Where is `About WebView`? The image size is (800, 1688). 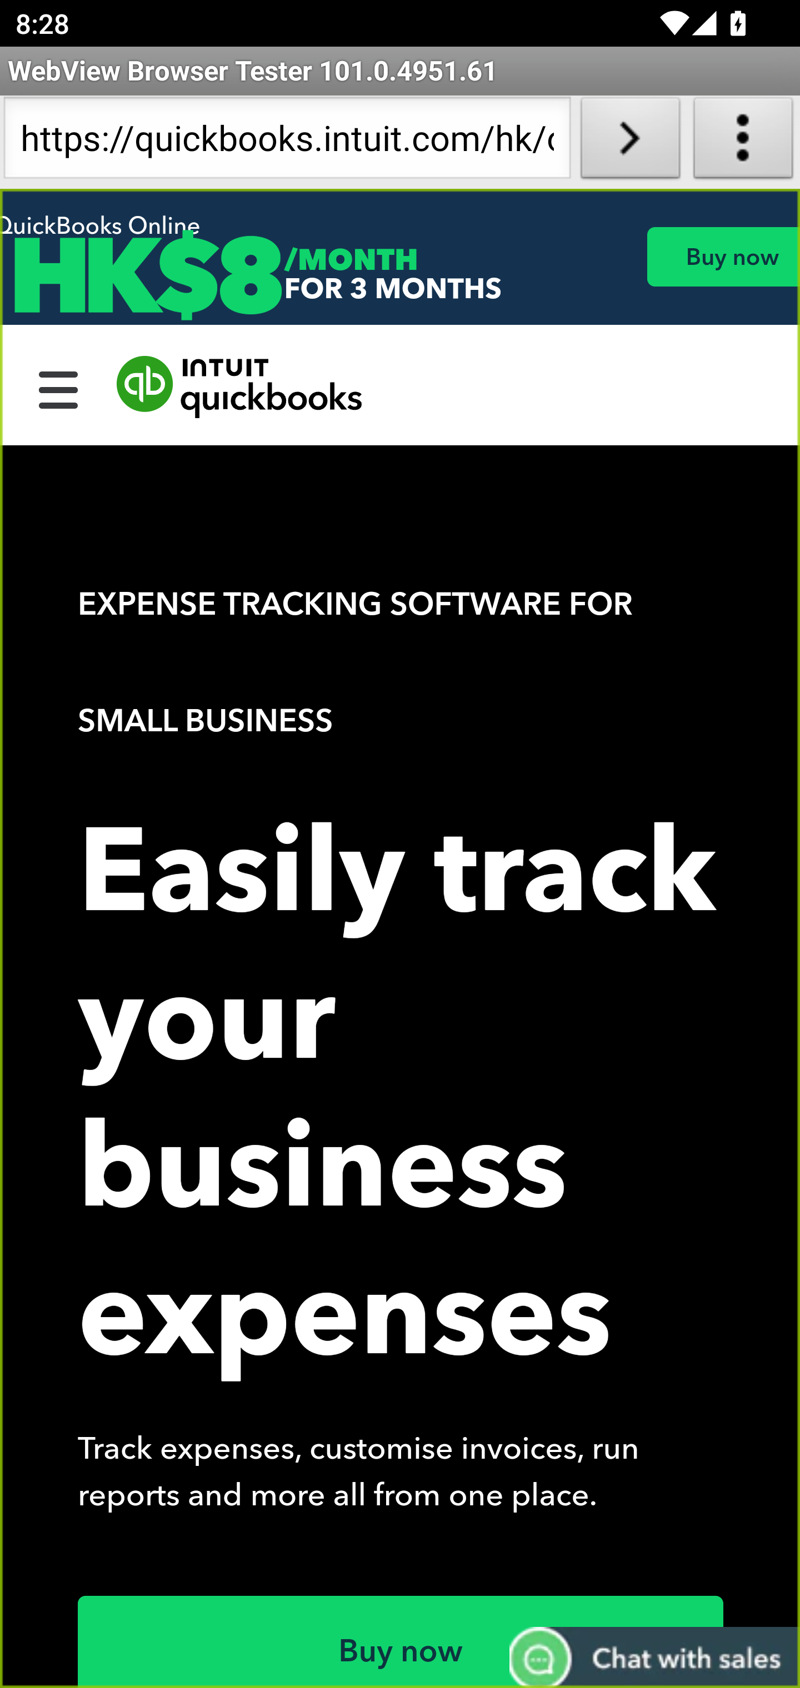
About WebView is located at coordinates (743, 142).